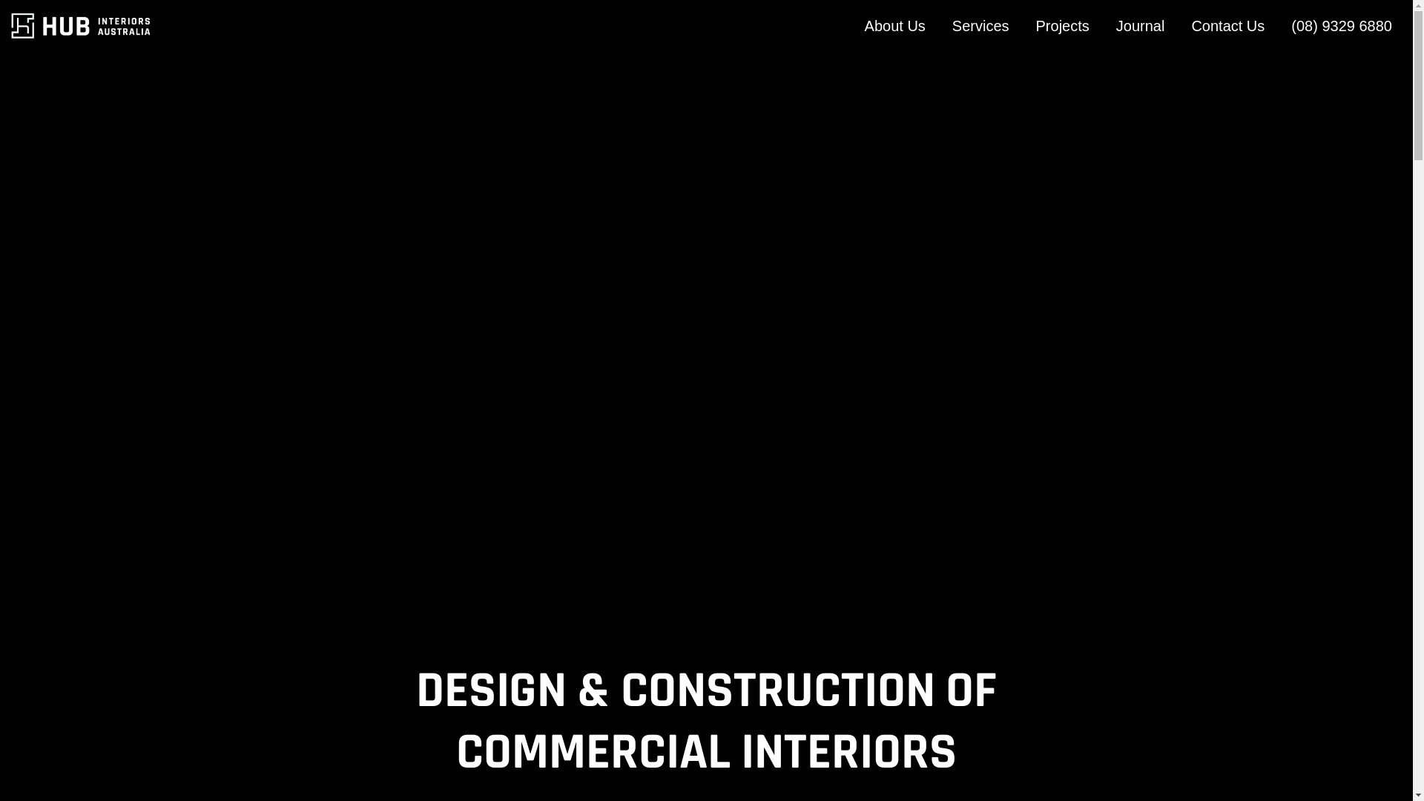  Describe the element at coordinates (895, 26) in the screenshot. I see `About Us` at that location.